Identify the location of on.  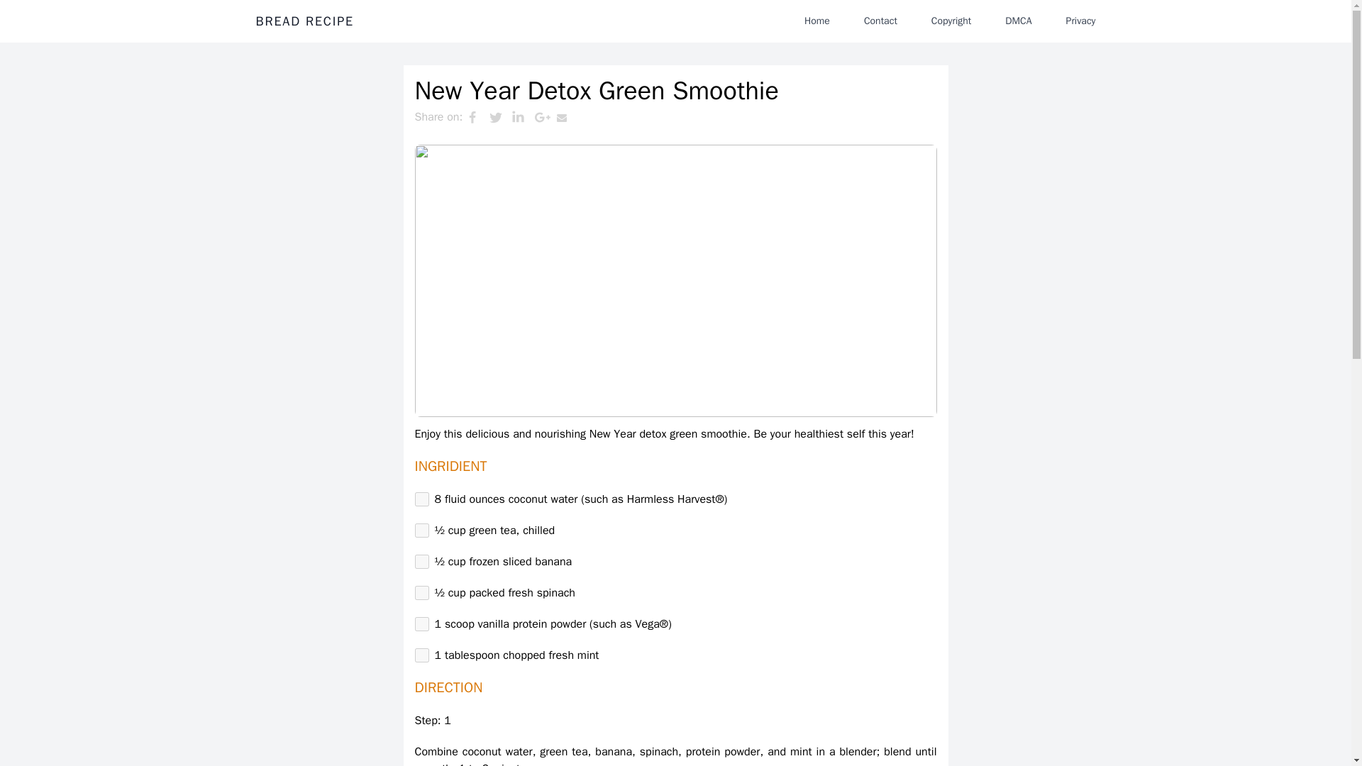
(421, 655).